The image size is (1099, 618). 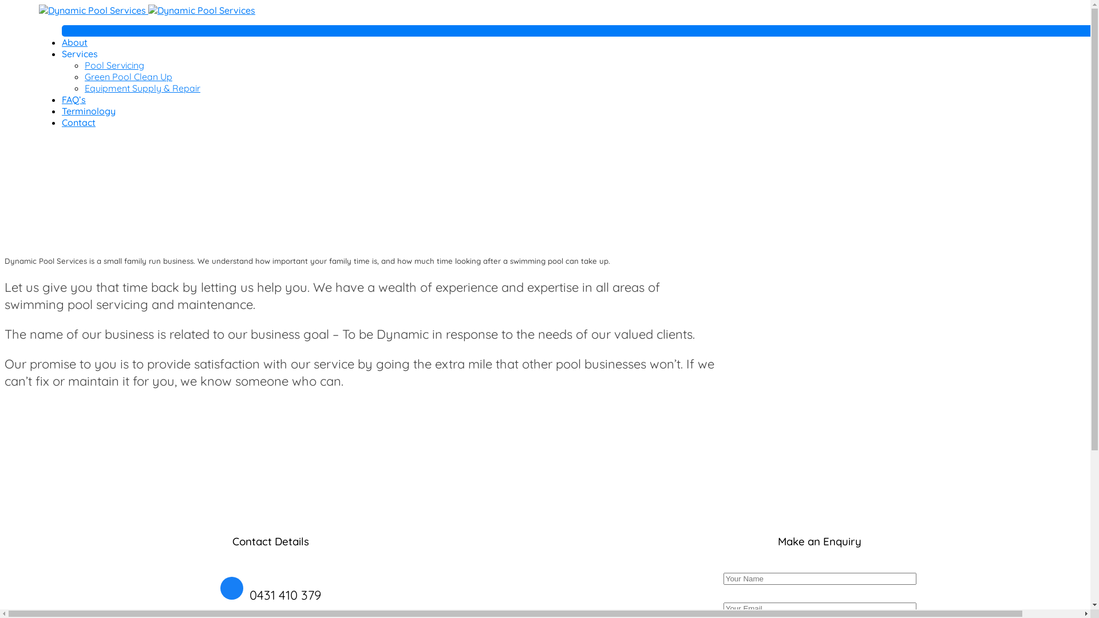 I want to click on pools-2000px_0001_Layer 4, so click(x=737, y=326).